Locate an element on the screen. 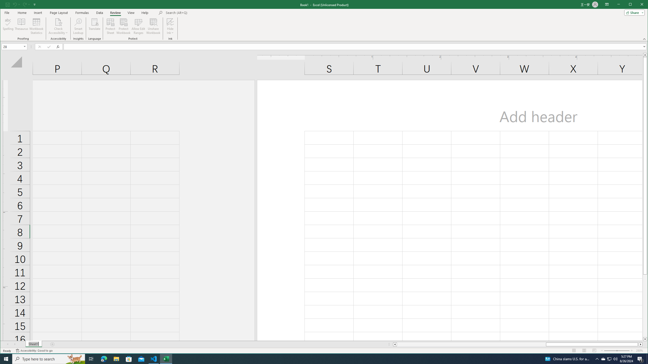 The width and height of the screenshot is (648, 364). Redo is located at coordinates (25, 4).